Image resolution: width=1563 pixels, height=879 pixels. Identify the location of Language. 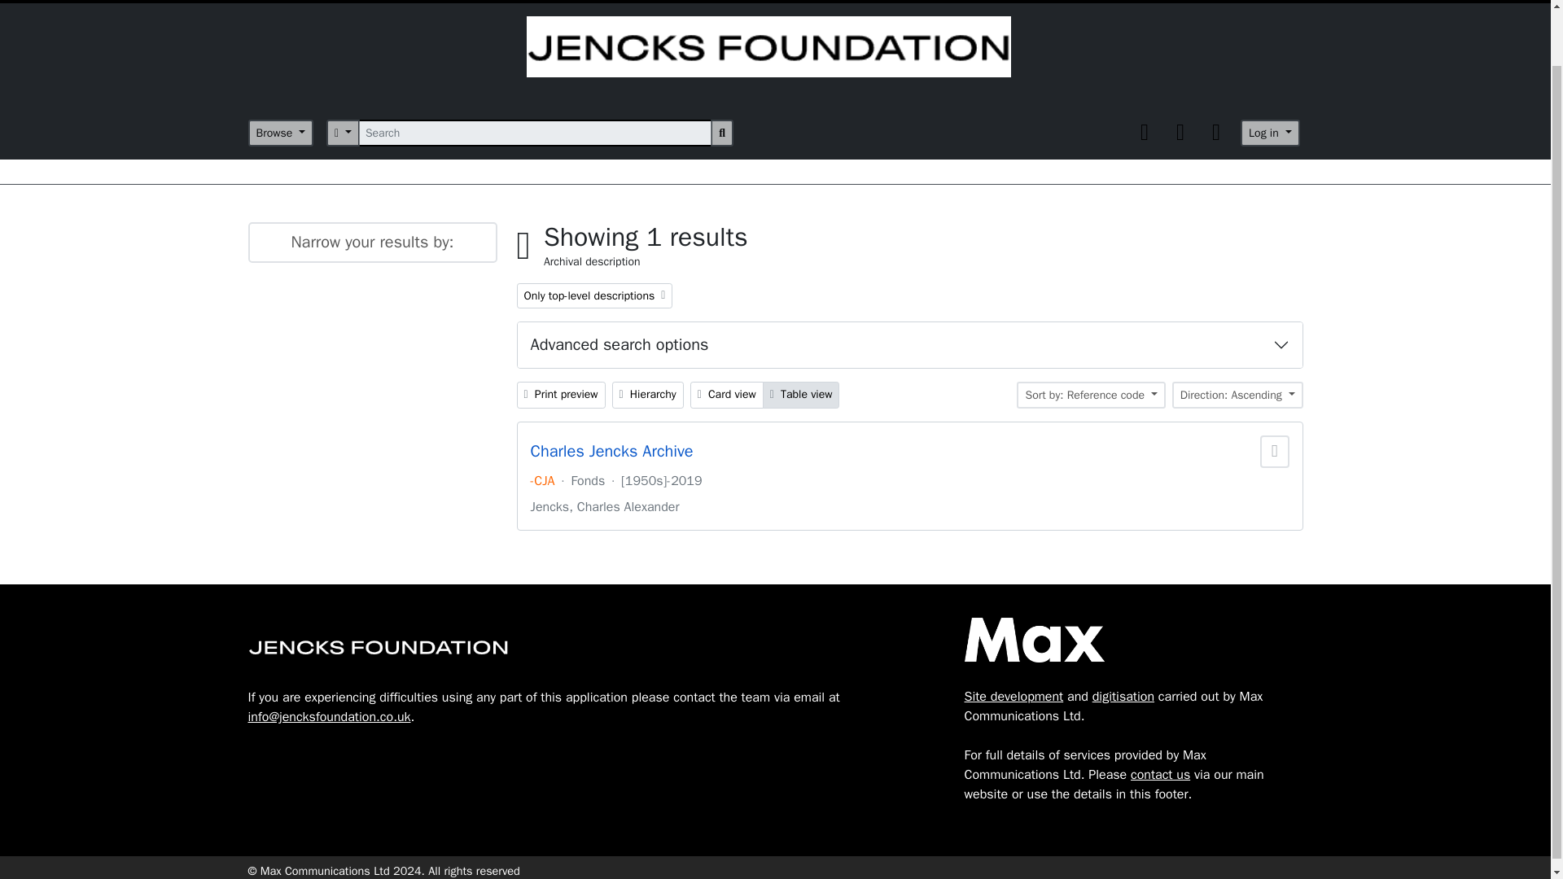
(1216, 132).